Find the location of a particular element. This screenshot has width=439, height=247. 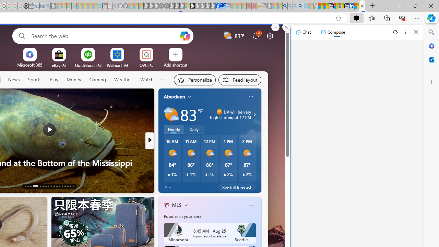

Far & Wide is located at coordinates (164, 162).